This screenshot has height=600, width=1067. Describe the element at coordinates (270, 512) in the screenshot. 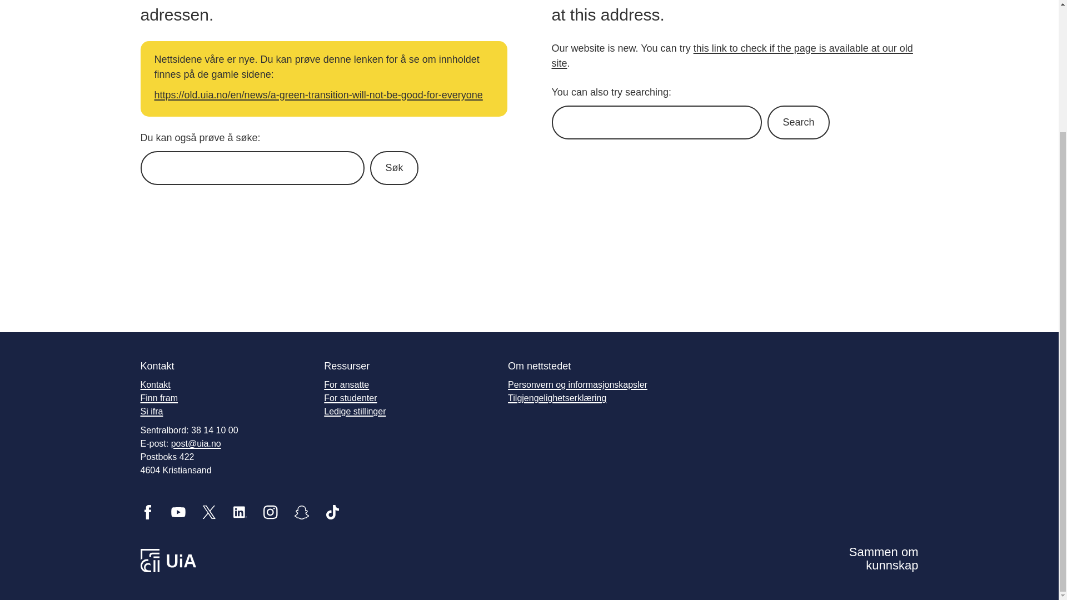

I see `Instagram` at that location.